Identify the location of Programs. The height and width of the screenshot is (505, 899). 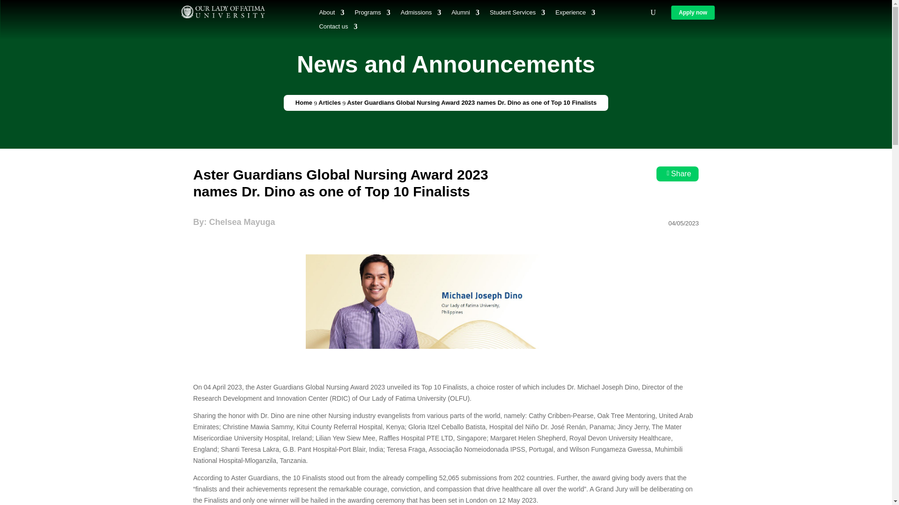
(372, 14).